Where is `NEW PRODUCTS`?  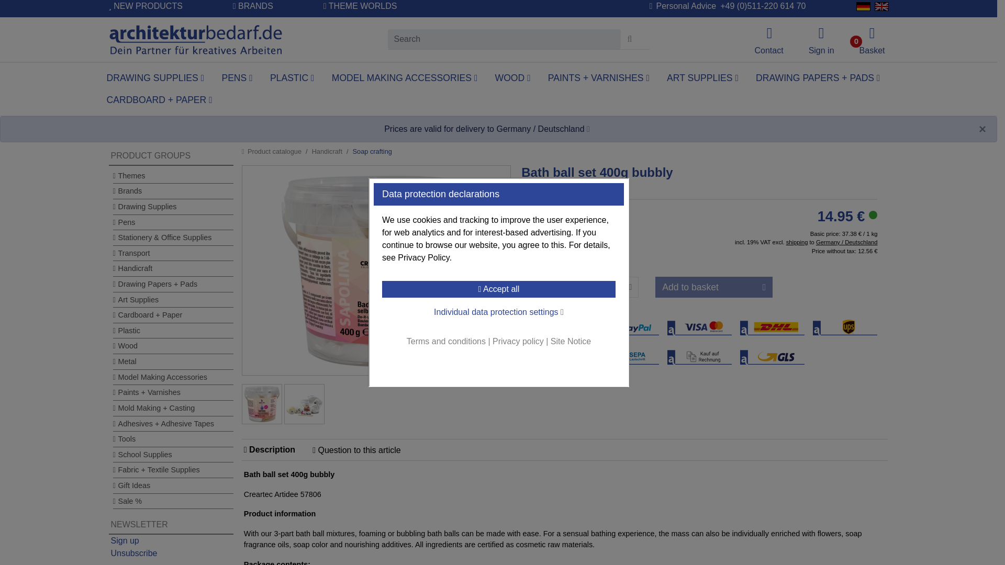
NEW PRODUCTS is located at coordinates (146, 10).